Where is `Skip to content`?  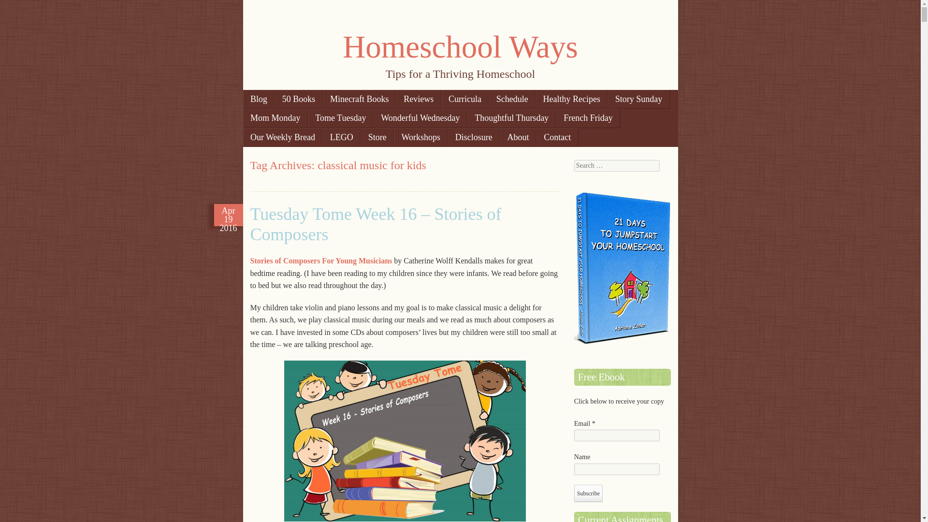
Skip to content is located at coordinates (276, 99).